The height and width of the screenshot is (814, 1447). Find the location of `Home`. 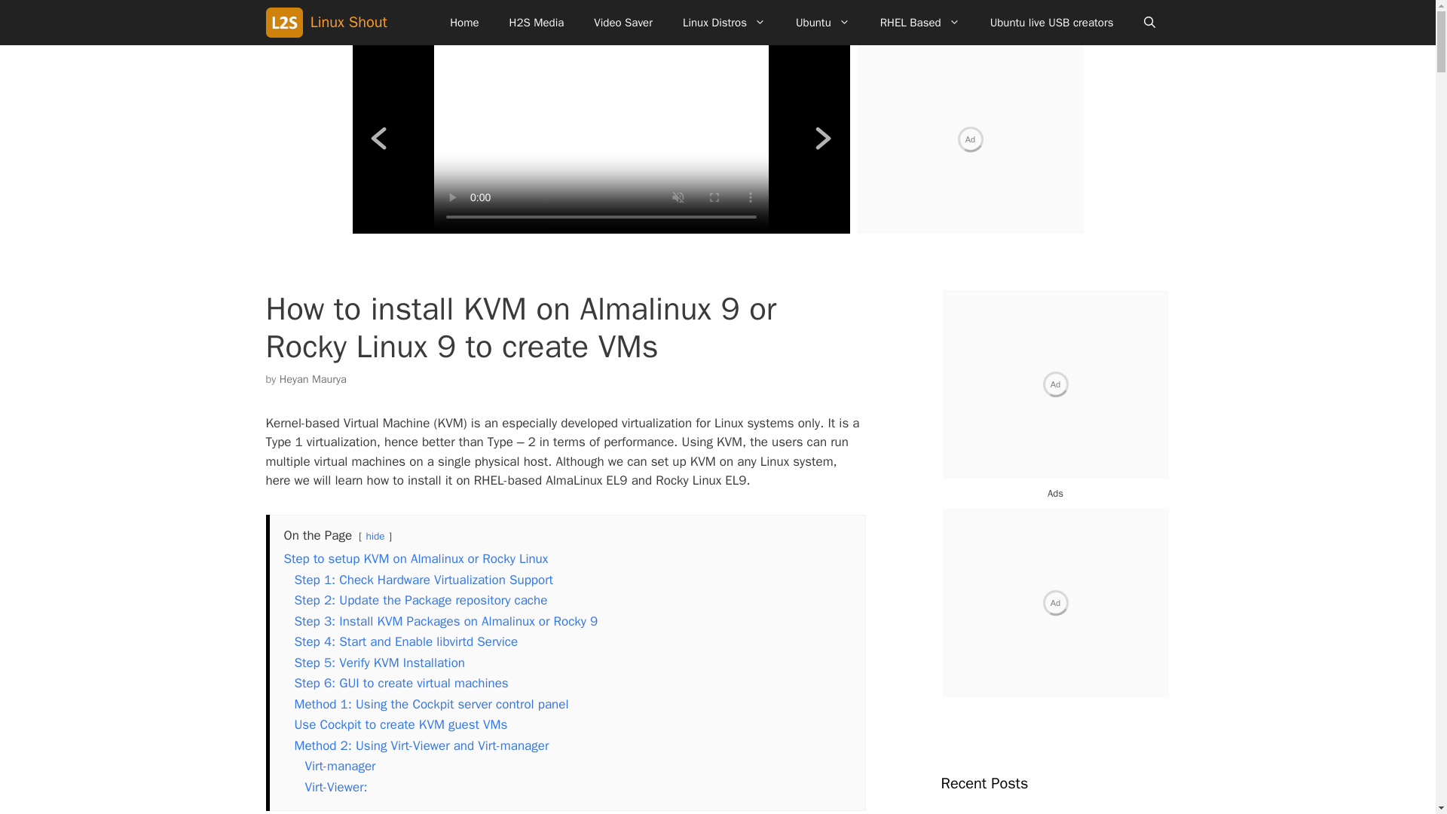

Home is located at coordinates (464, 23).